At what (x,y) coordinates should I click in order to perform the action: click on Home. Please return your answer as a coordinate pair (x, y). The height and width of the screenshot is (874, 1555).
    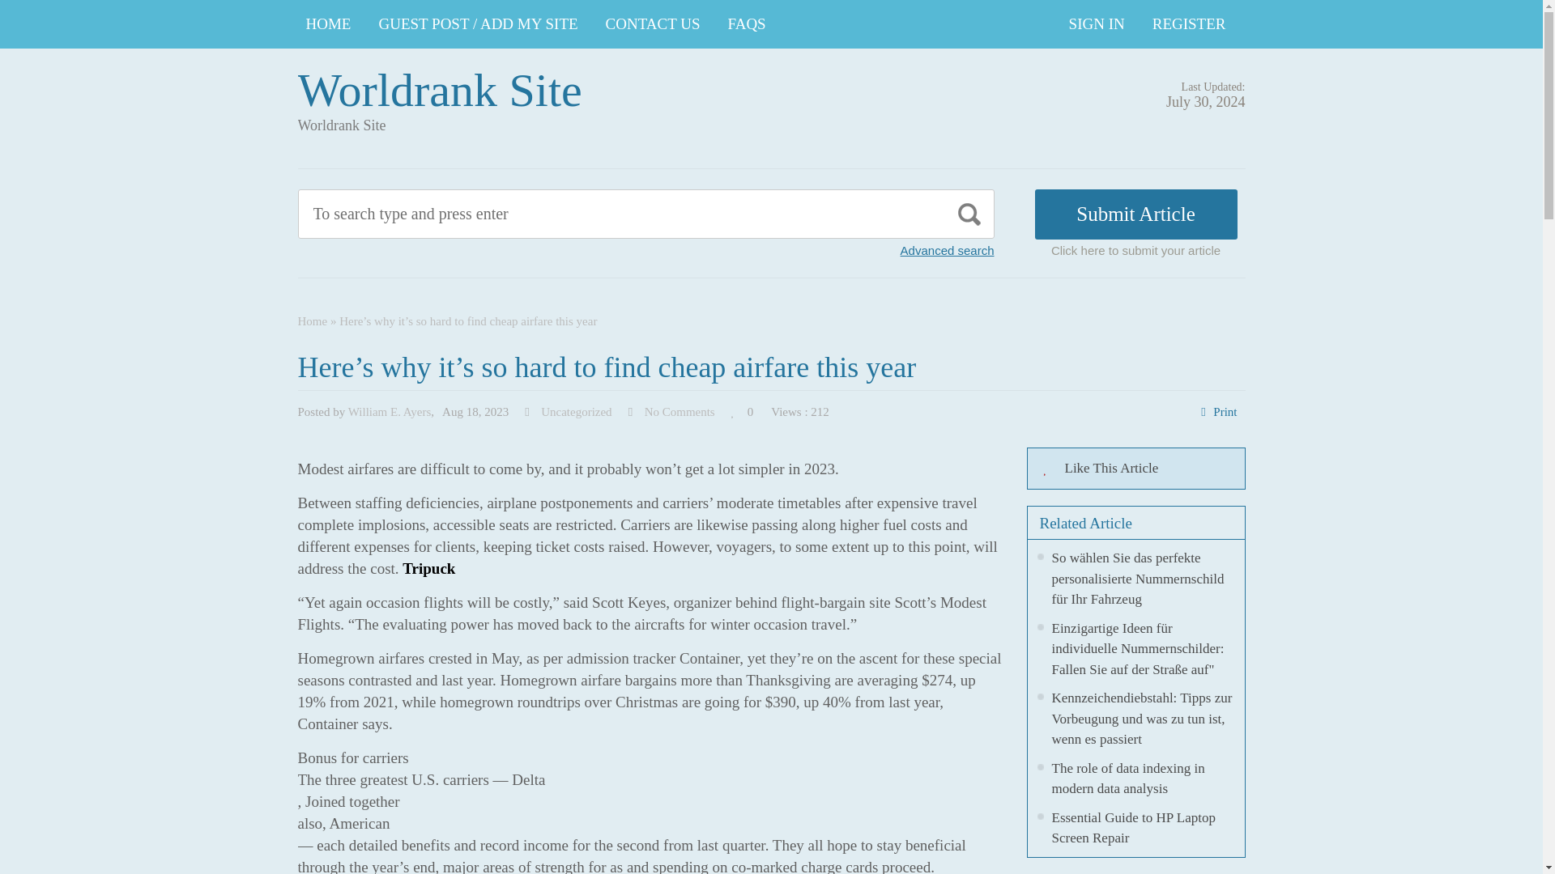
    Looking at the image, I should click on (313, 320).